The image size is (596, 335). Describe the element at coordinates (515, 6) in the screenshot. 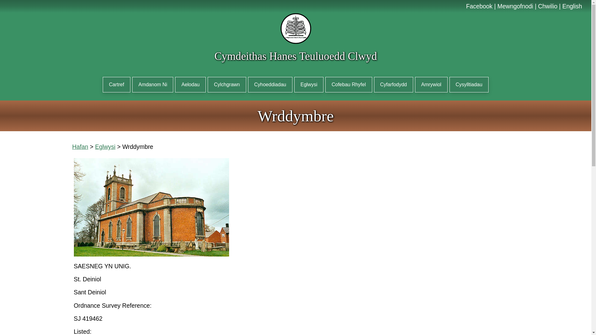

I see `Mewngofnodi` at that location.